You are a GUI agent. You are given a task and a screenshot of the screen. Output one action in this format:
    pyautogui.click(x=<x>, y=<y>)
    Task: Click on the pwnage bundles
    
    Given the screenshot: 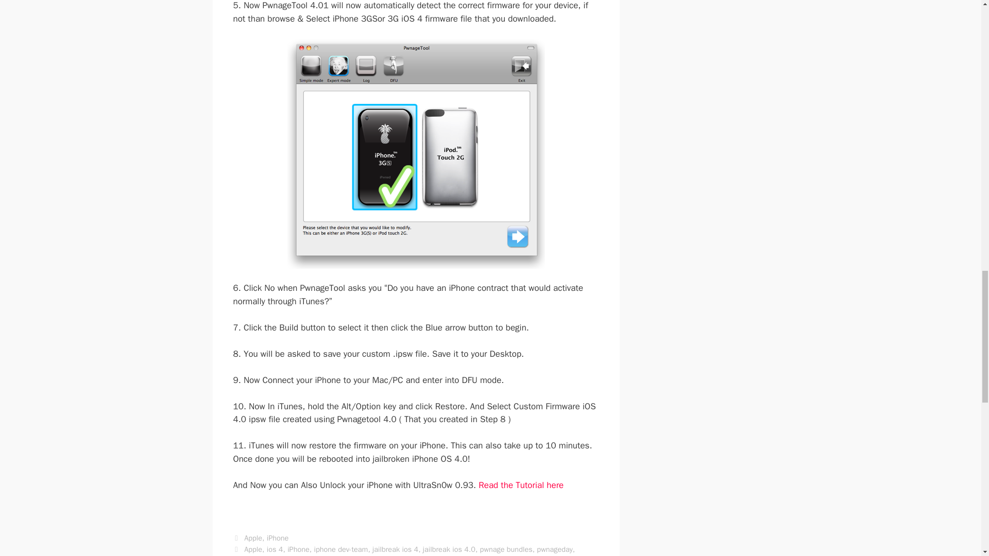 What is the action you would take?
    pyautogui.click(x=506, y=549)
    